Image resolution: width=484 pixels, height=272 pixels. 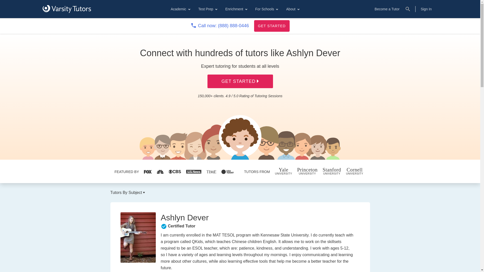 I want to click on GET STARTED, so click(x=272, y=26).